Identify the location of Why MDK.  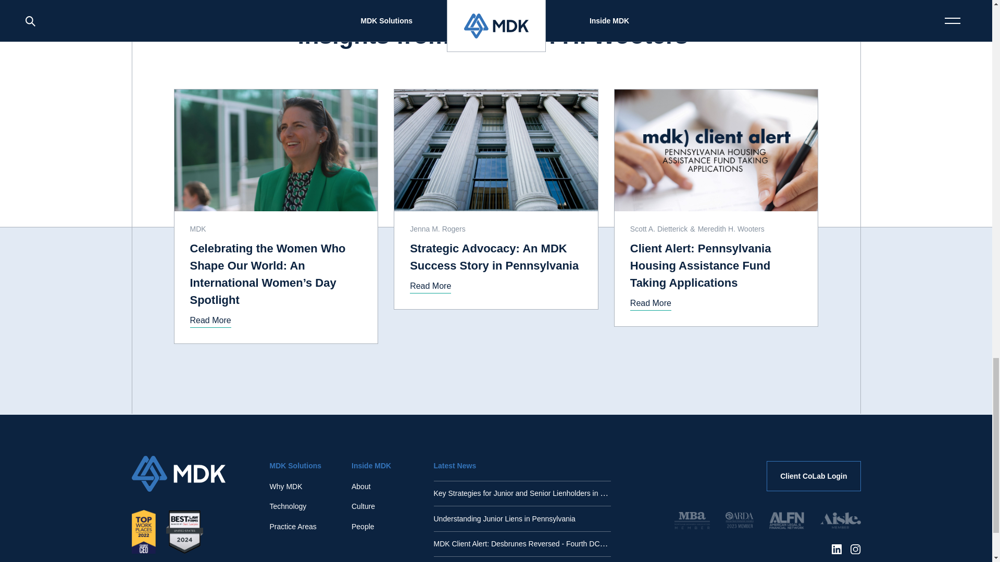
(286, 487).